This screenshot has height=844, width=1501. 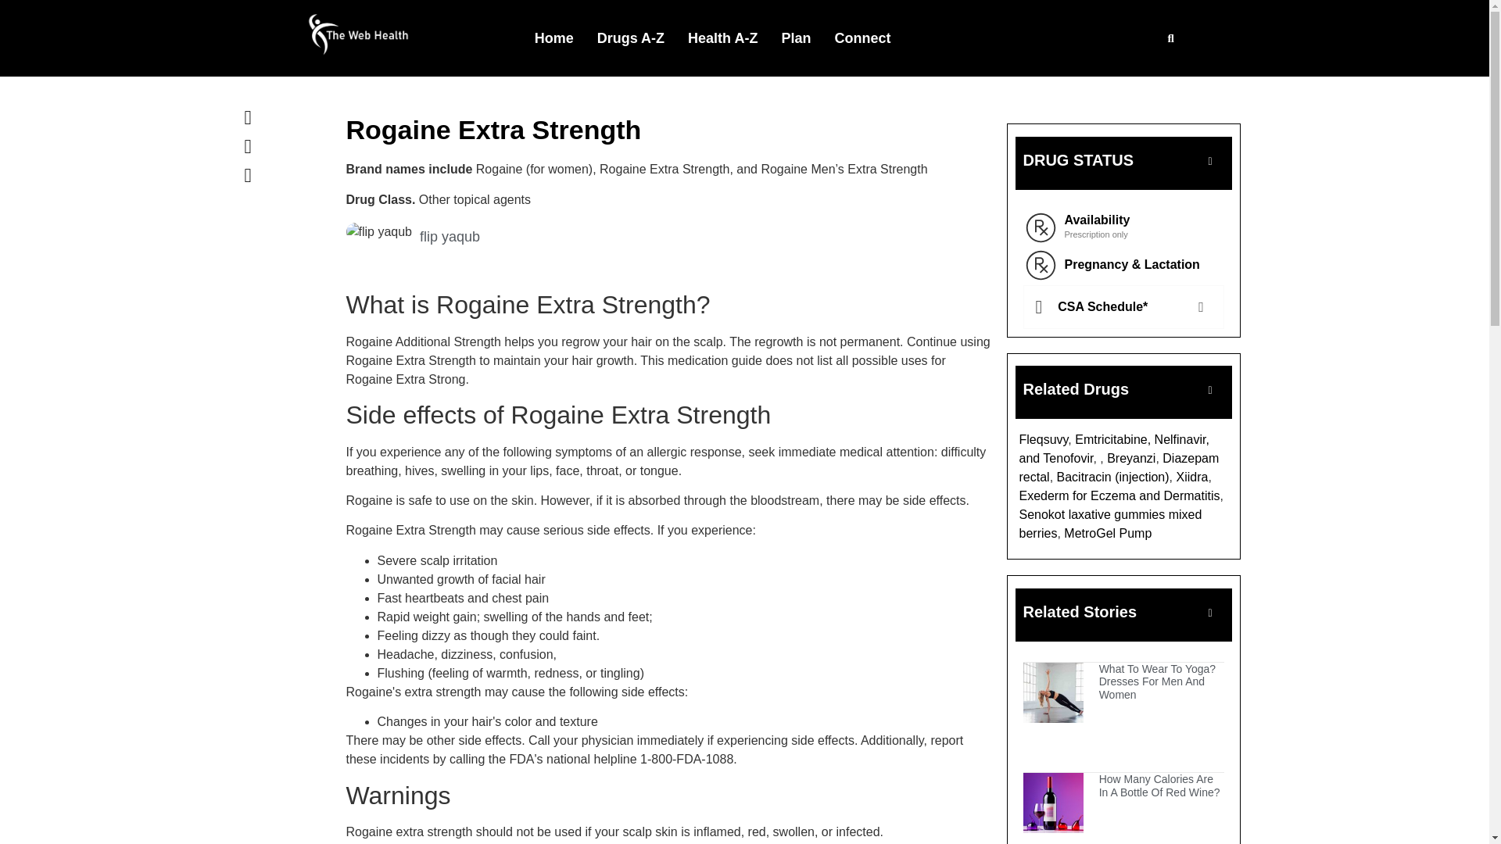 What do you see at coordinates (630, 38) in the screenshot?
I see `Drugs A-Z` at bounding box center [630, 38].